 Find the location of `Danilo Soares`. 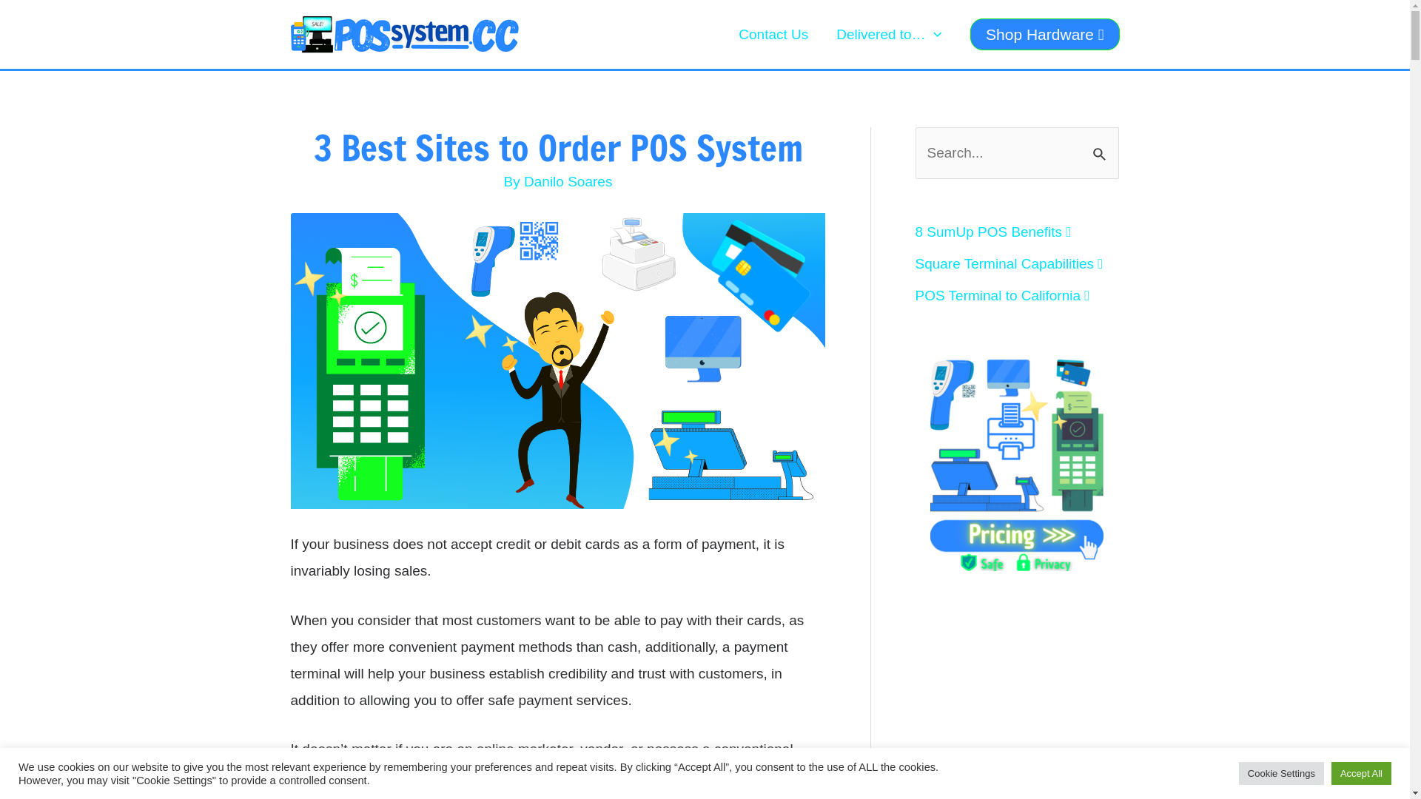

Danilo Soares is located at coordinates (568, 182).